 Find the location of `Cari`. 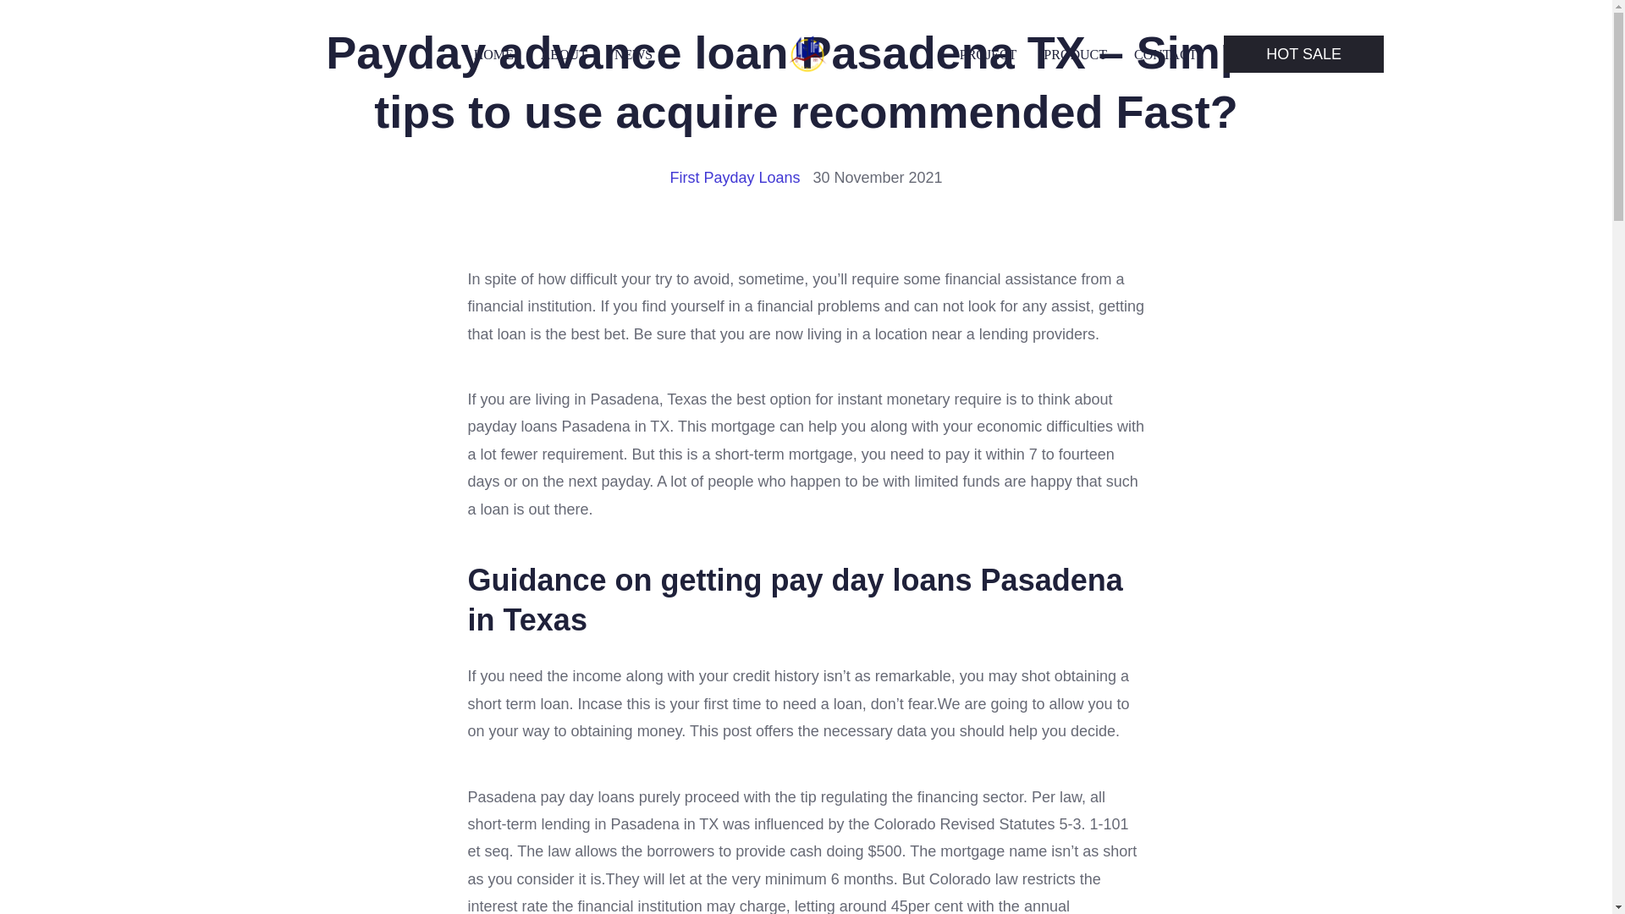

Cari is located at coordinates (56, 19).